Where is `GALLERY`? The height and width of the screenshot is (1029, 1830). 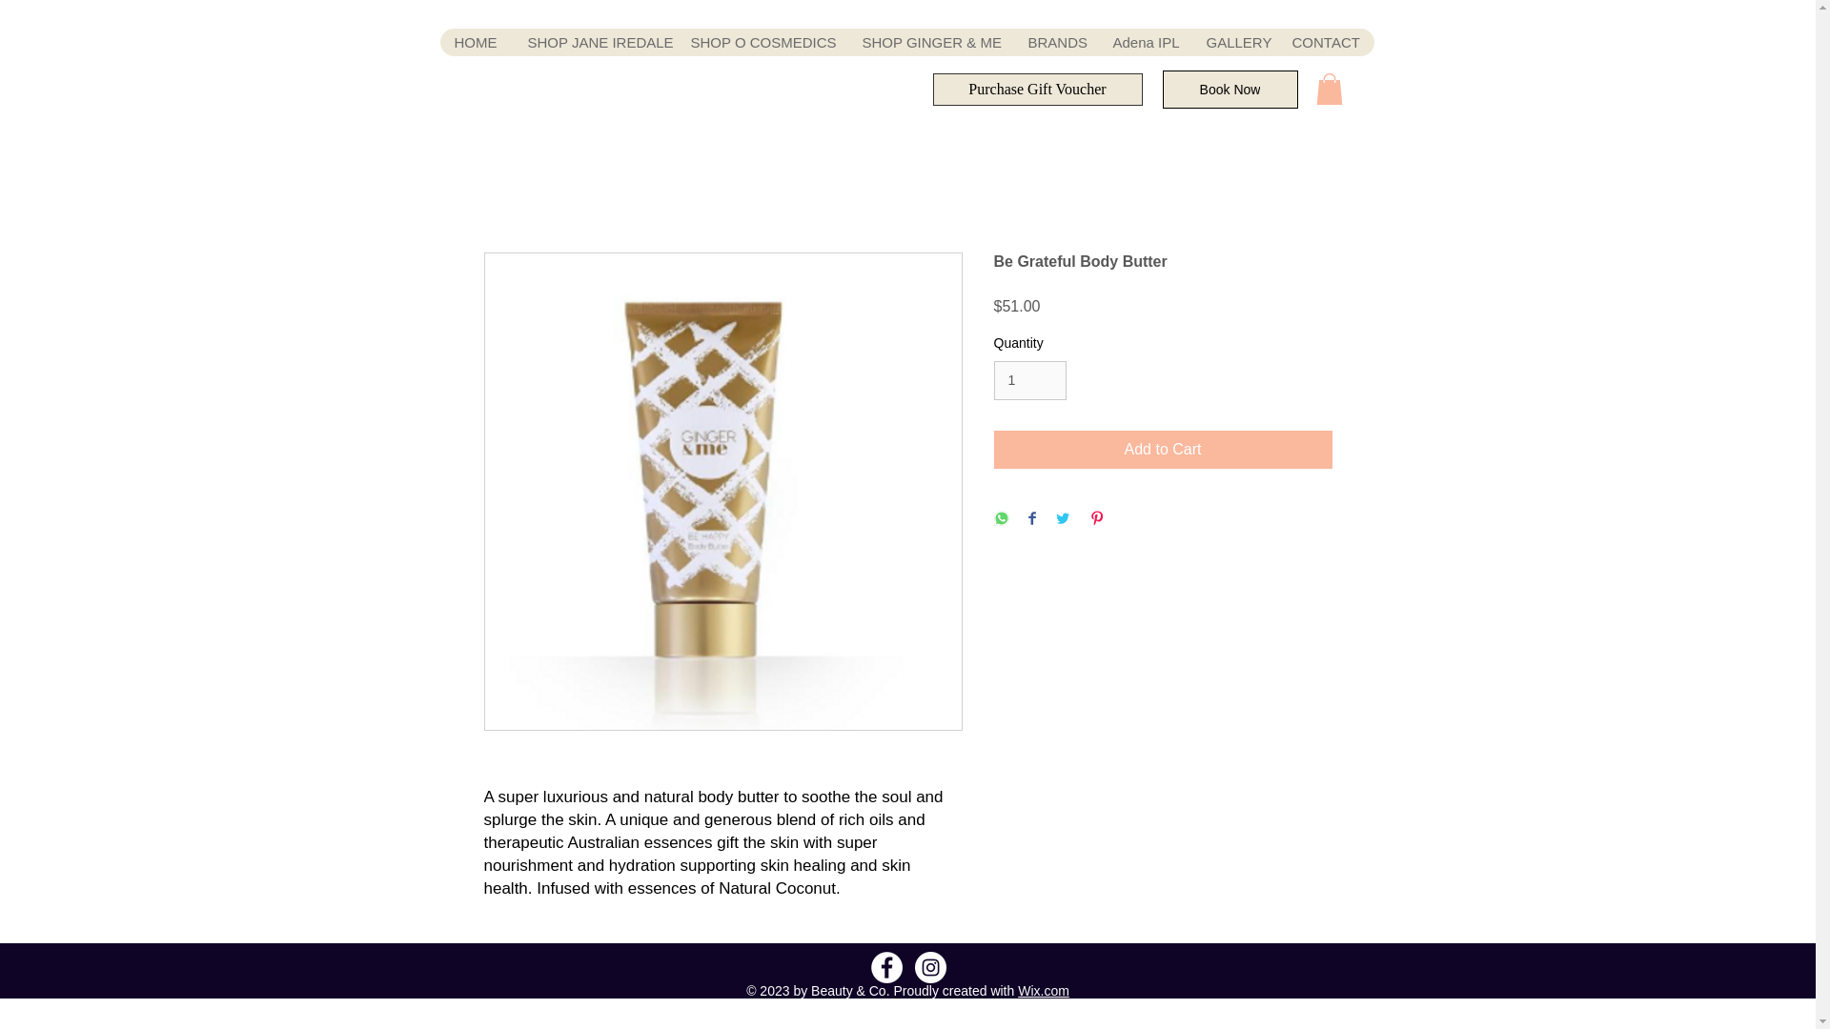
GALLERY is located at coordinates (1233, 42).